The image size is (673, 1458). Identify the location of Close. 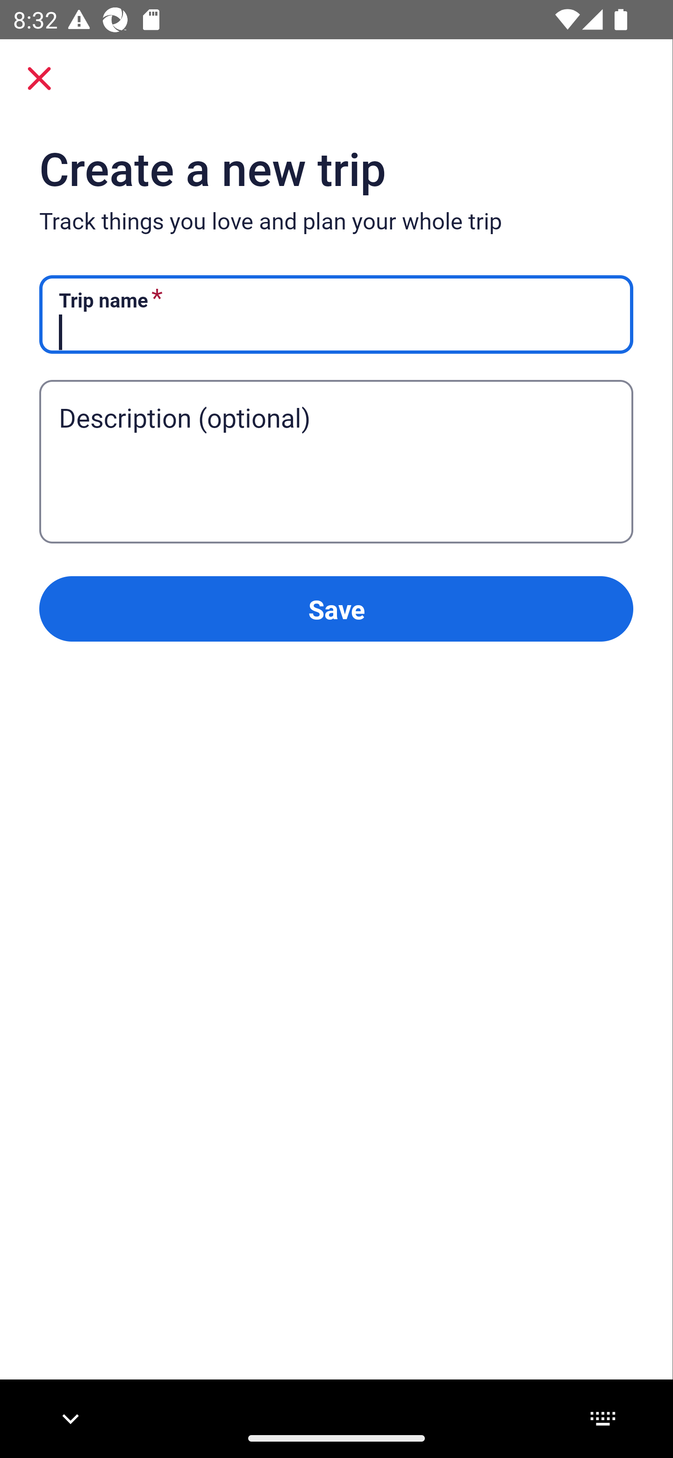
(39, 79).